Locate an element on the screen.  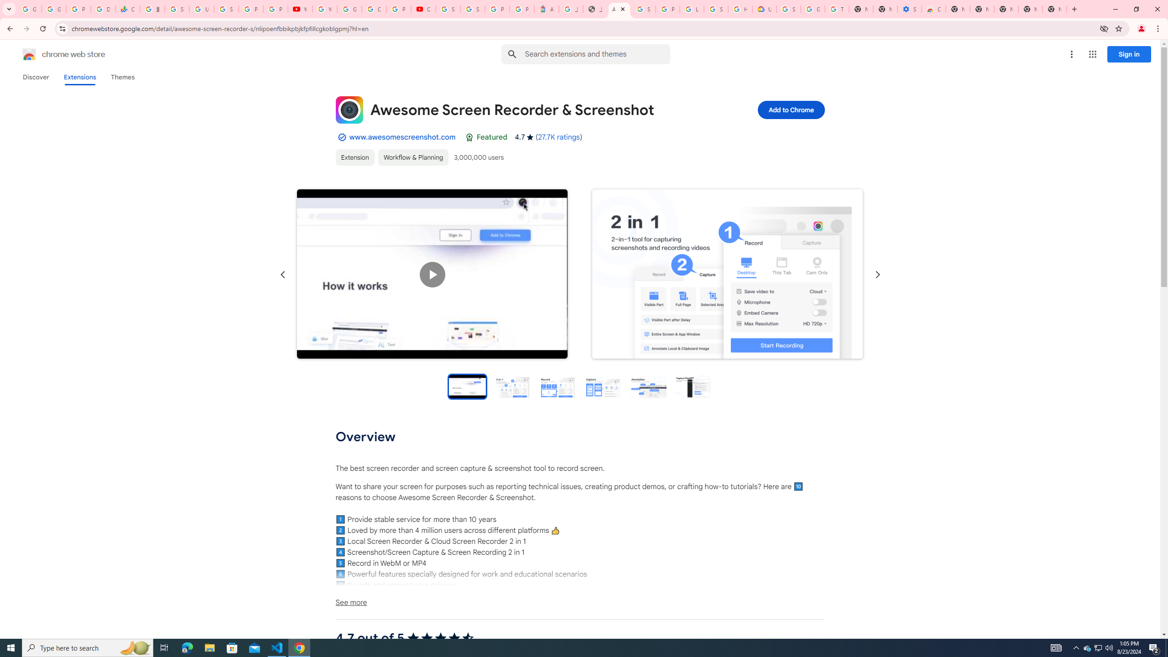
Add to Chrome is located at coordinates (790, 109).